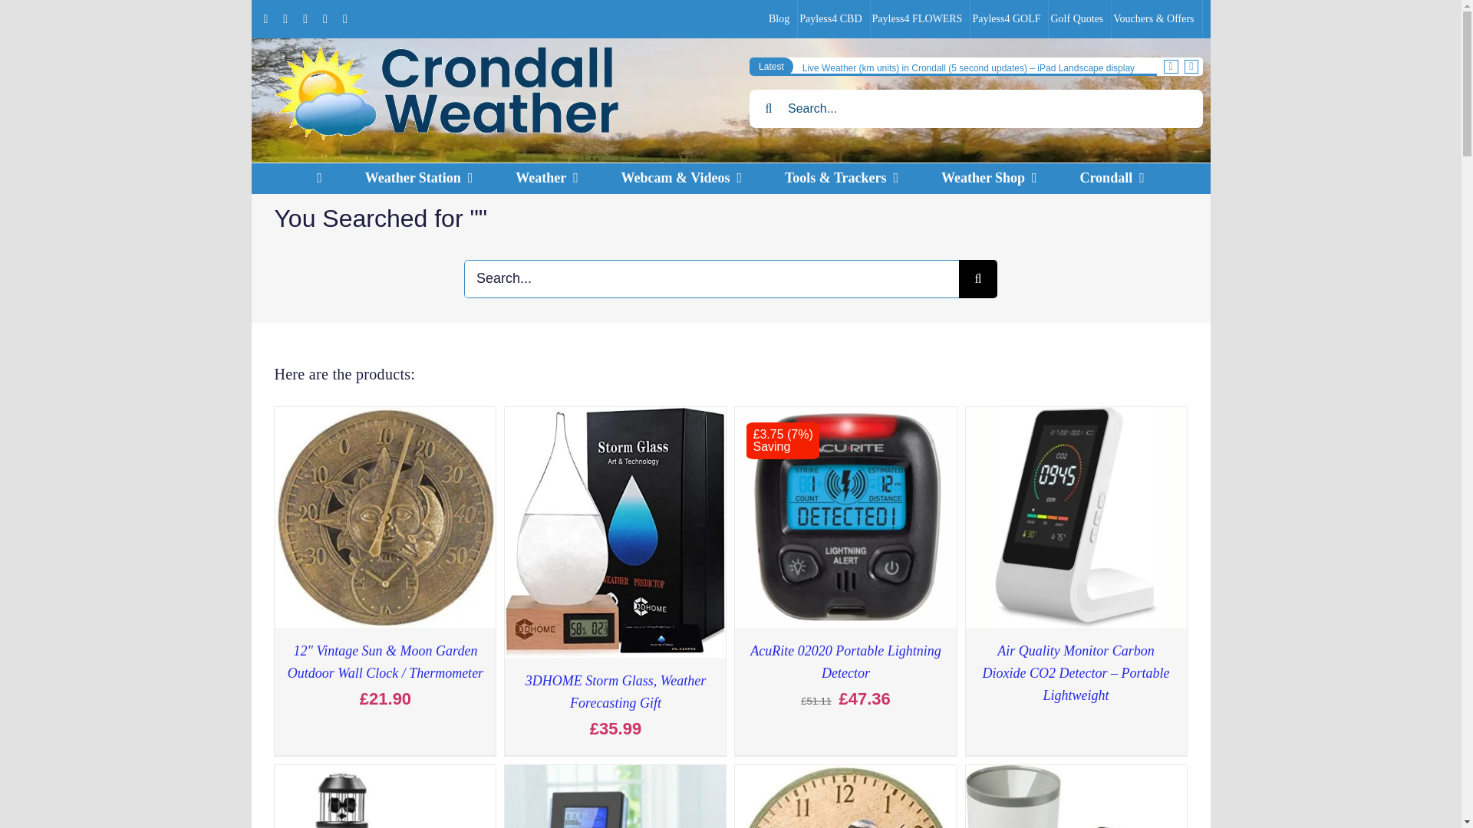 This screenshot has height=828, width=1473. What do you see at coordinates (834, 18) in the screenshot?
I see `Payless4 CBD` at bounding box center [834, 18].